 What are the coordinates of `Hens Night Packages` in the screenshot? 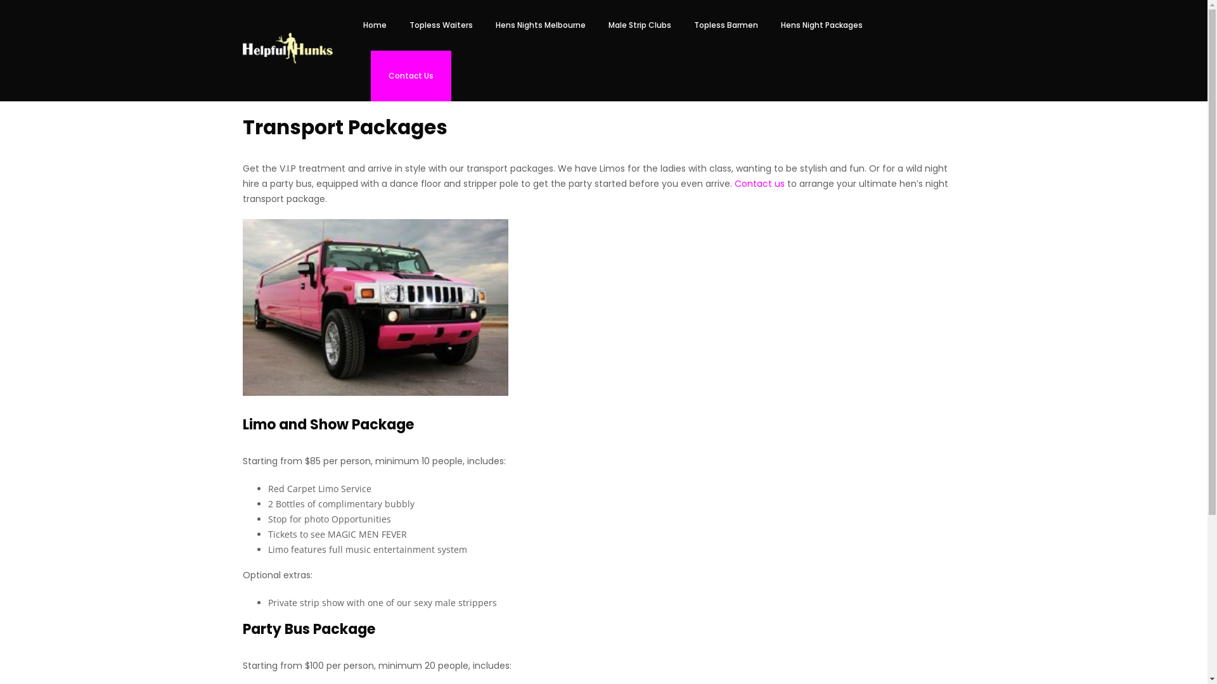 It's located at (821, 25).